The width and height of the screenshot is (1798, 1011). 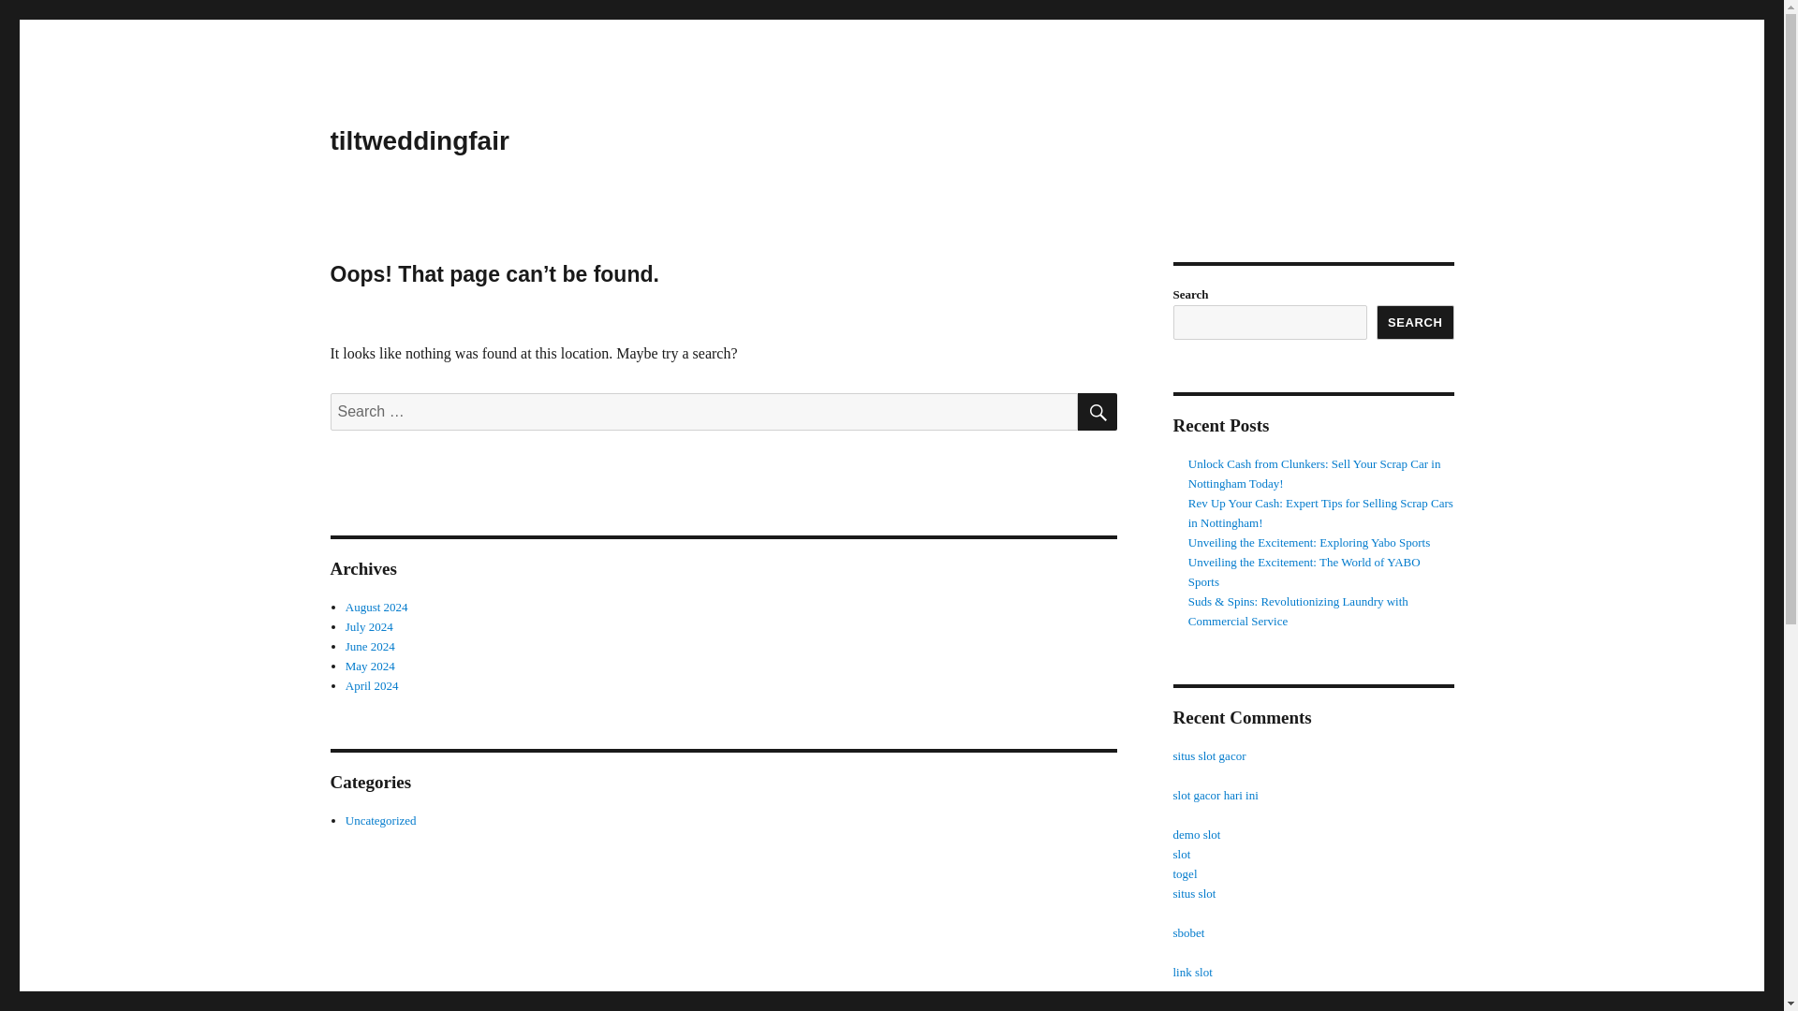 What do you see at coordinates (1304, 571) in the screenshot?
I see `Unveiling the Excitement: The World of YABO Sports` at bounding box center [1304, 571].